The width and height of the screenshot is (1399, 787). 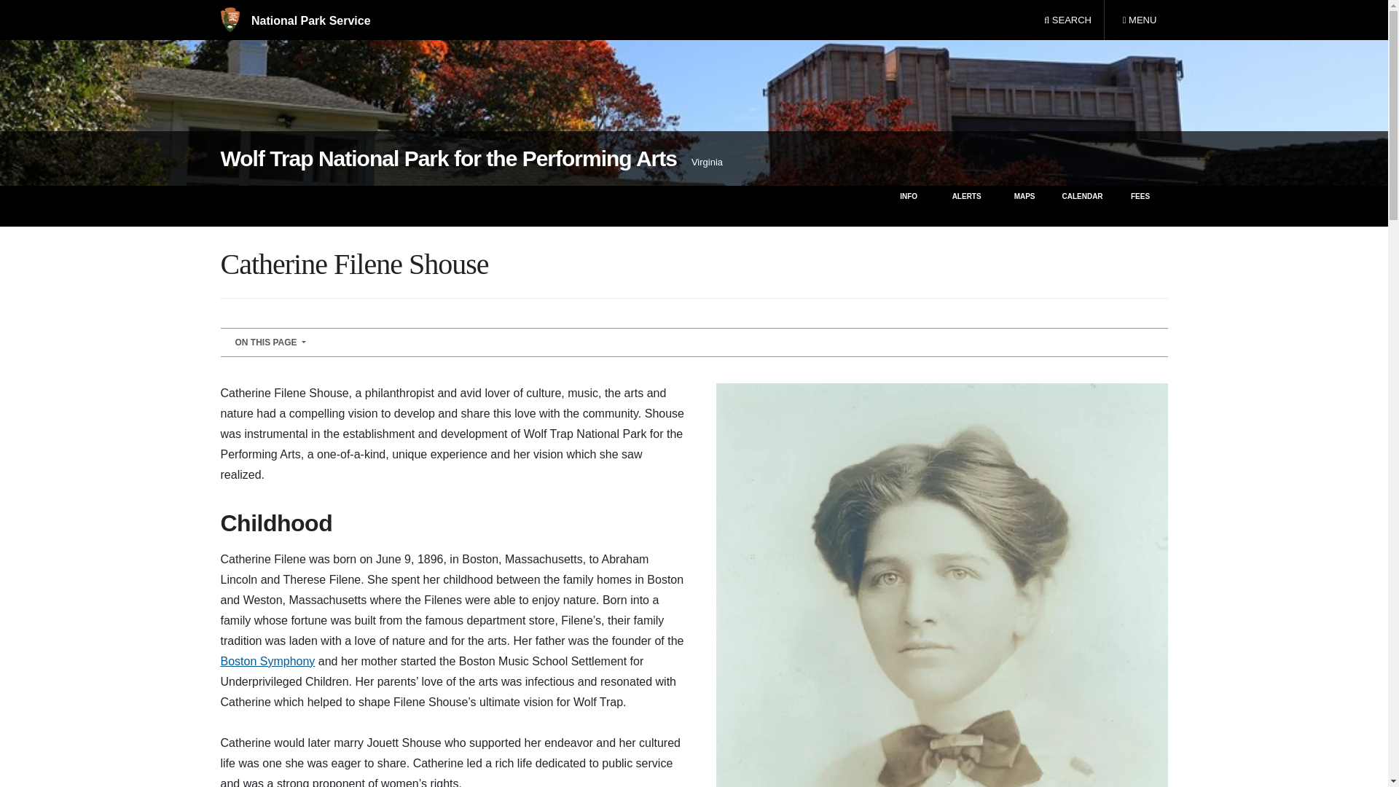 What do you see at coordinates (1024, 205) in the screenshot?
I see `Wolf Trap National Park for the Performing Arts` at bounding box center [1024, 205].